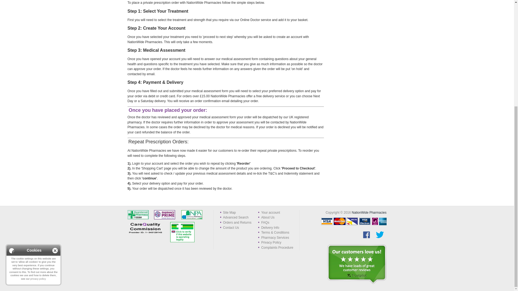  What do you see at coordinates (231, 228) in the screenshot?
I see `Contact Us` at bounding box center [231, 228].